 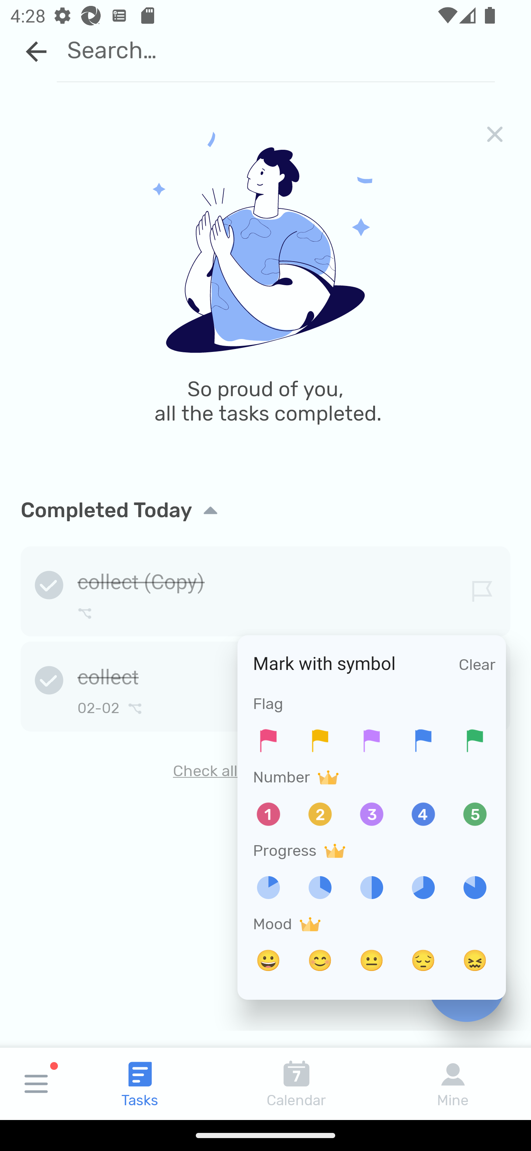 I want to click on 😖, so click(x=475, y=961).